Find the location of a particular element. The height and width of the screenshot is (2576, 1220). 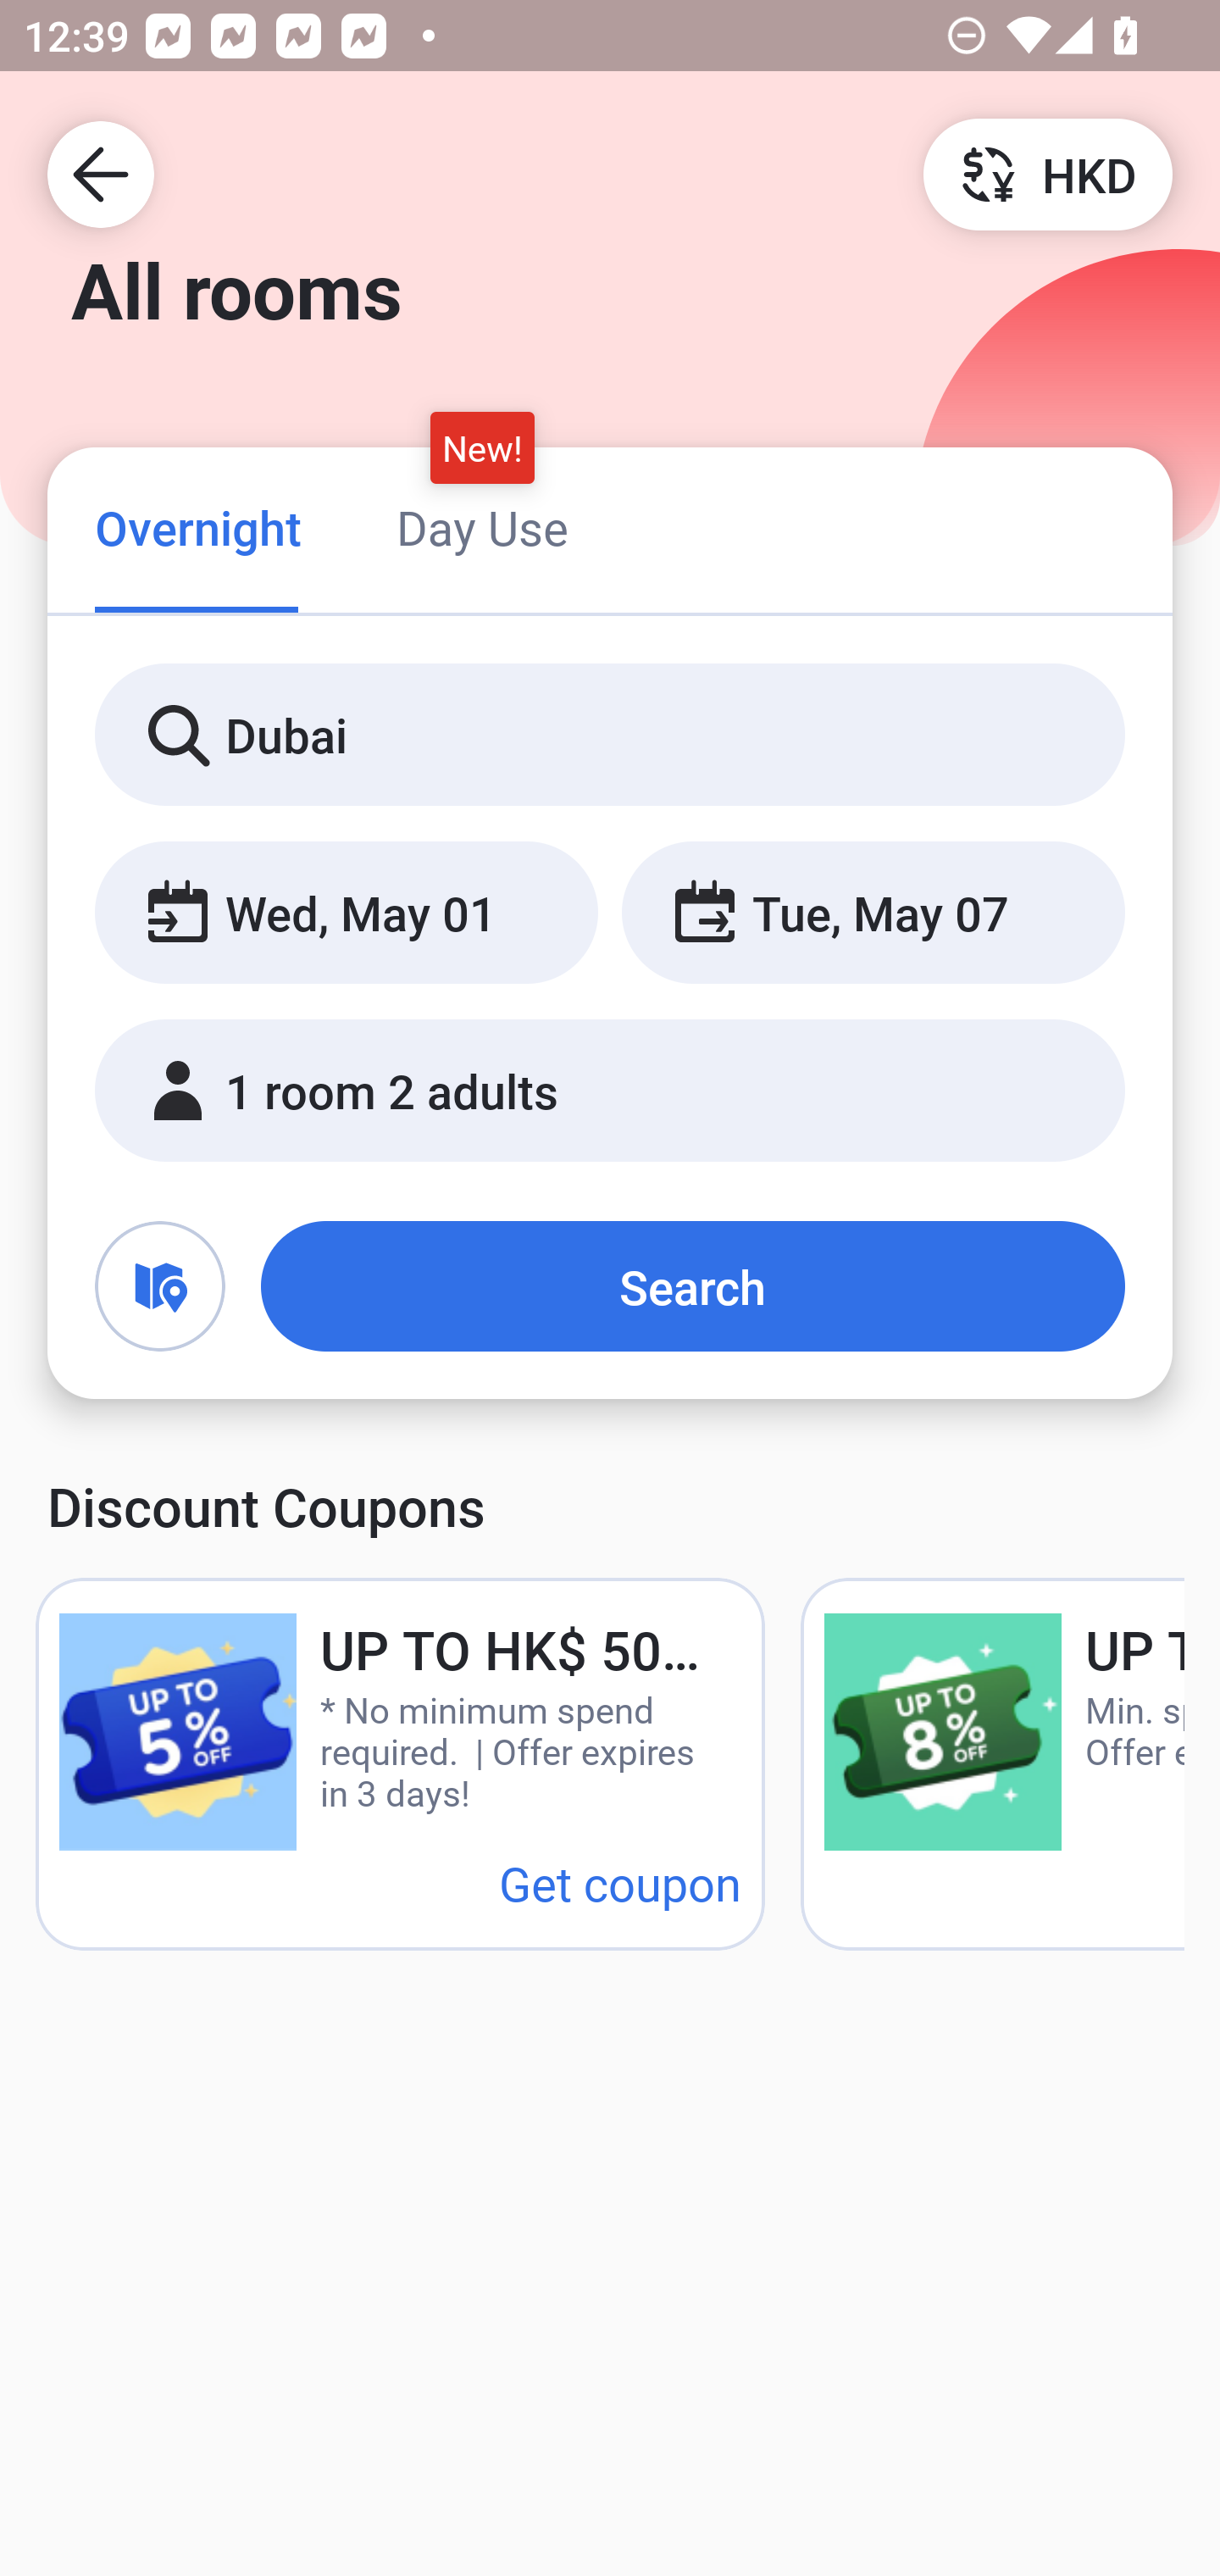

Wed, May 01 is located at coordinates (346, 913).